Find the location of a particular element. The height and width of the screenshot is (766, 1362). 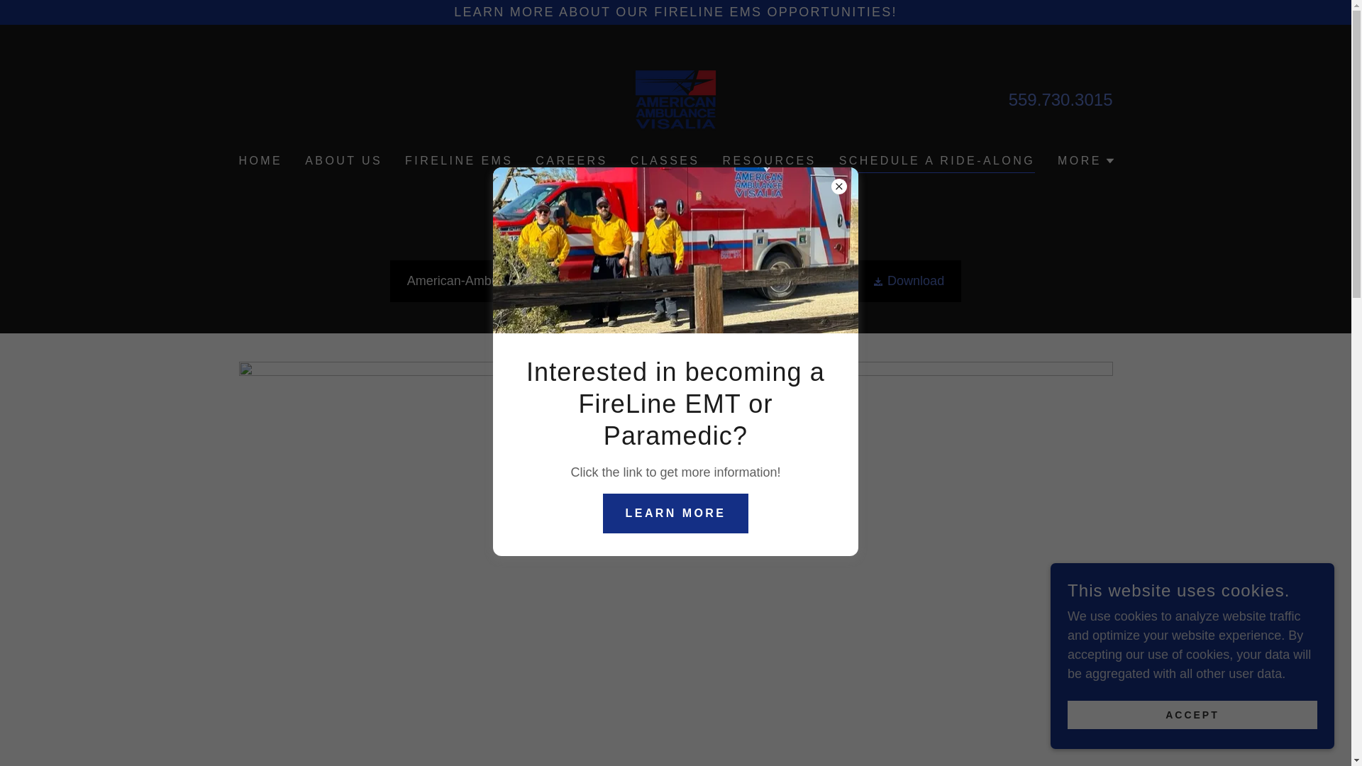

LEARN MORE is located at coordinates (676, 513).